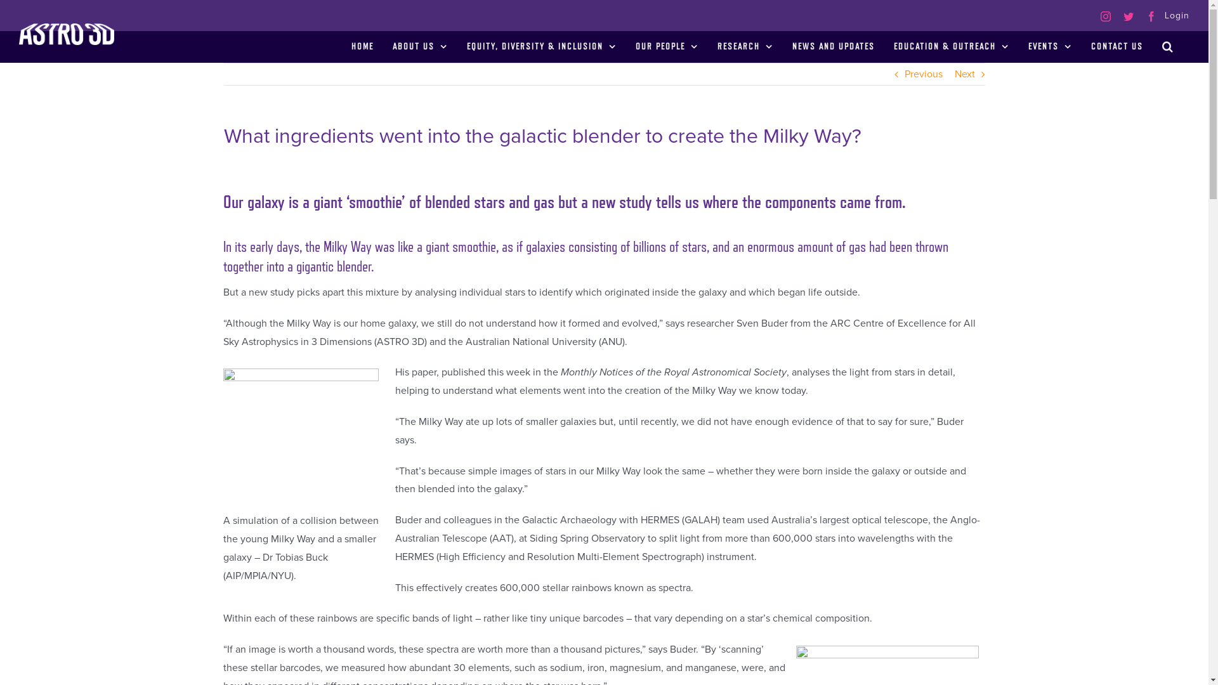 This screenshot has height=685, width=1218. Describe the element at coordinates (542, 46) in the screenshot. I see `EQUITY, DIVERSITY & INCLUSION` at that location.